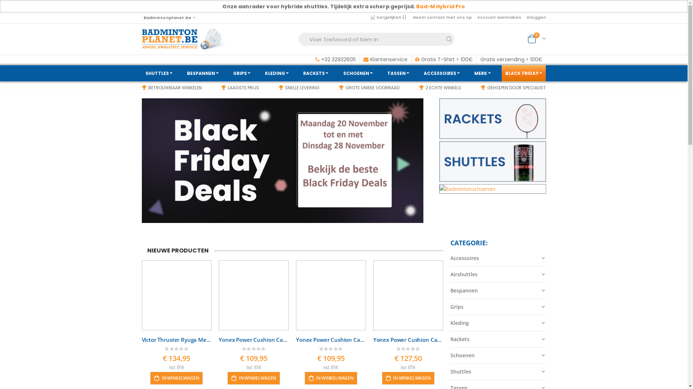 This screenshot has width=693, height=389. I want to click on Inloggen, so click(536, 17).